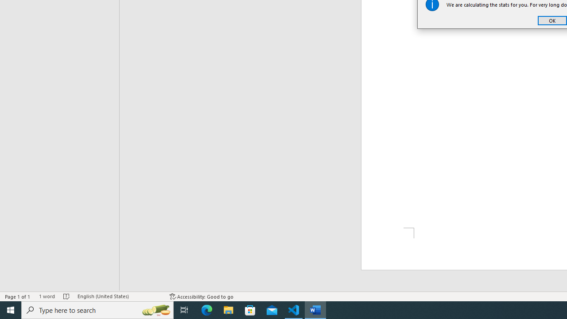  Describe the element at coordinates (229, 310) in the screenshot. I see `File Explorer` at that location.